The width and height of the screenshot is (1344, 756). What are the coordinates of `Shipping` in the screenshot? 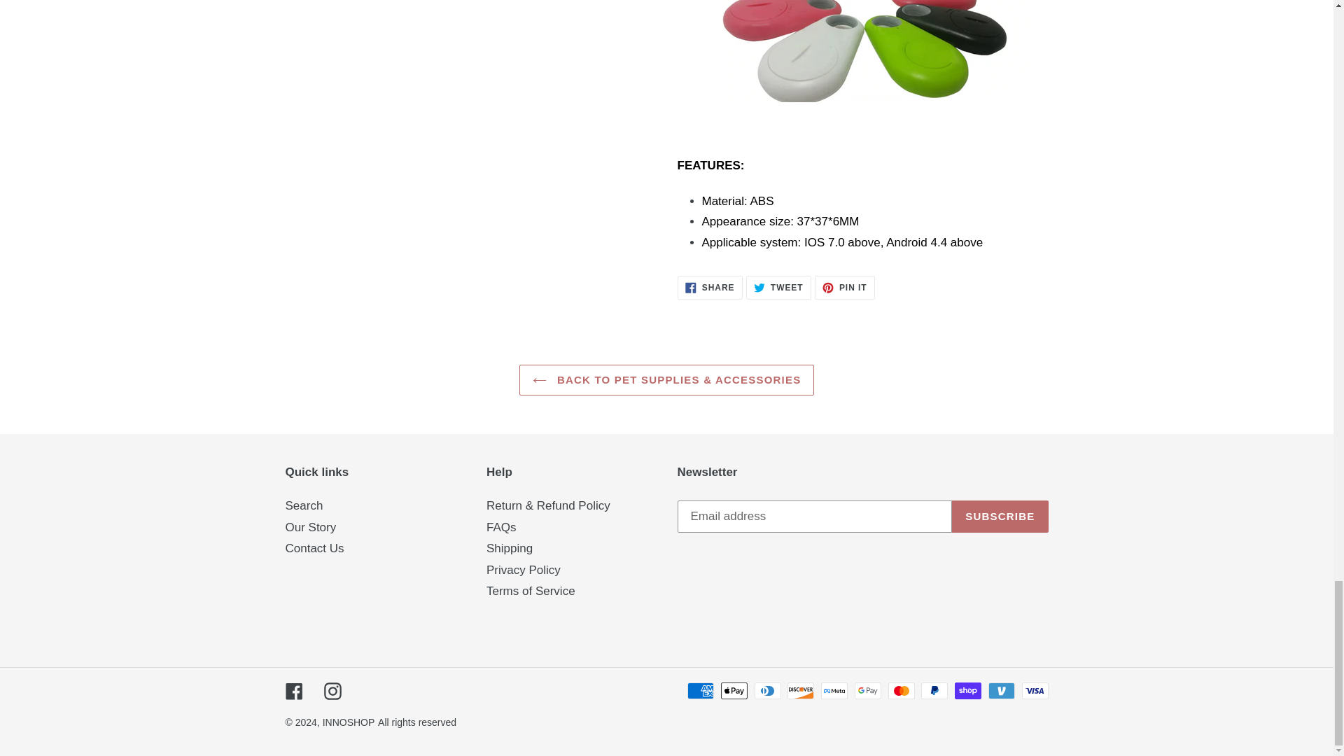 It's located at (778, 287).